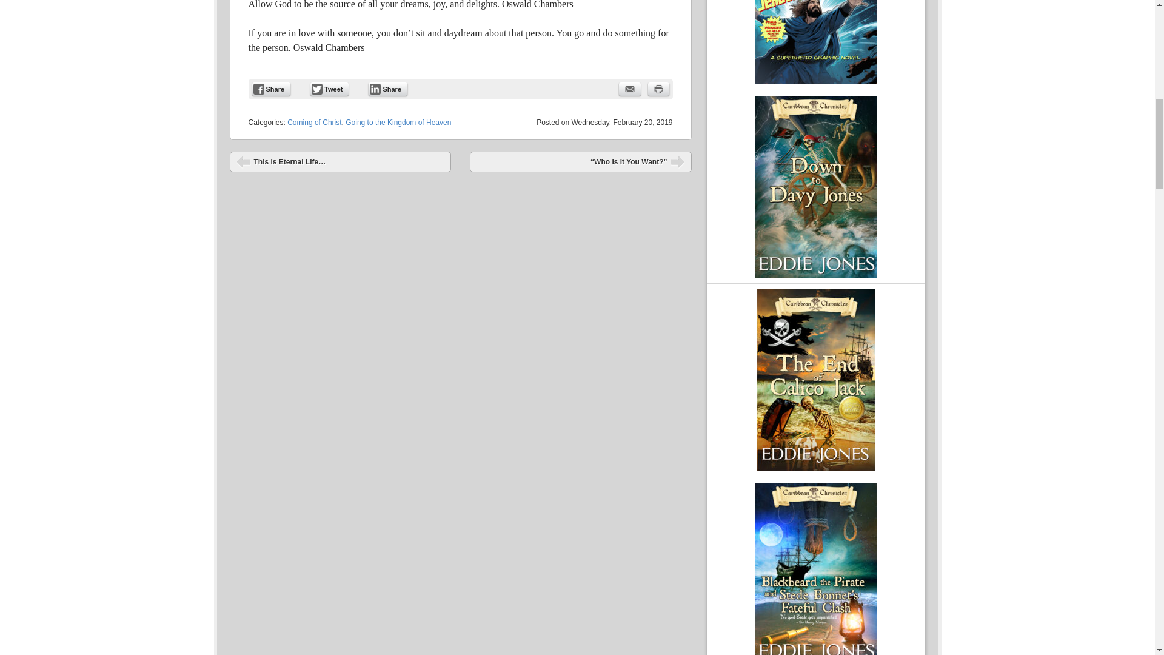  I want to click on Coming of Christ, so click(314, 123).